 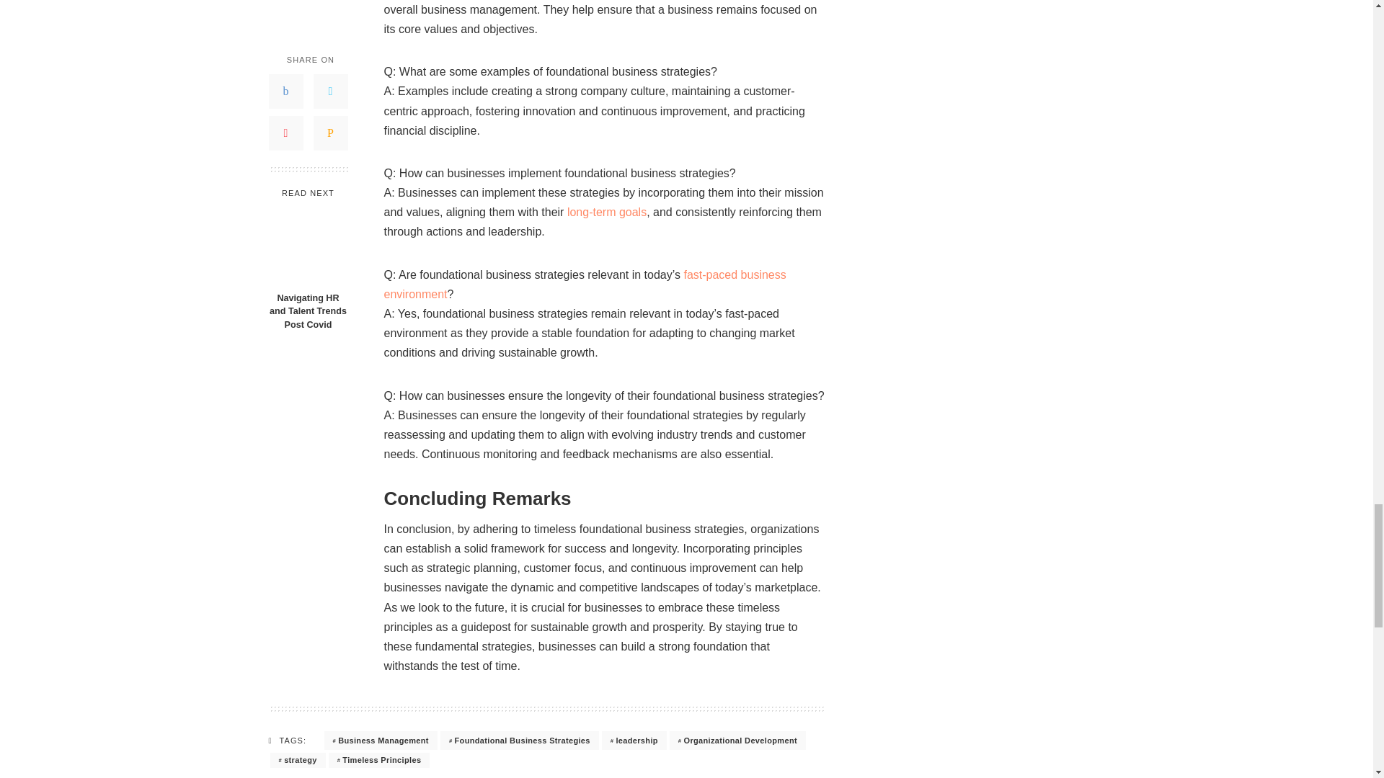 What do you see at coordinates (379, 760) in the screenshot?
I see `Timeless Principles` at bounding box center [379, 760].